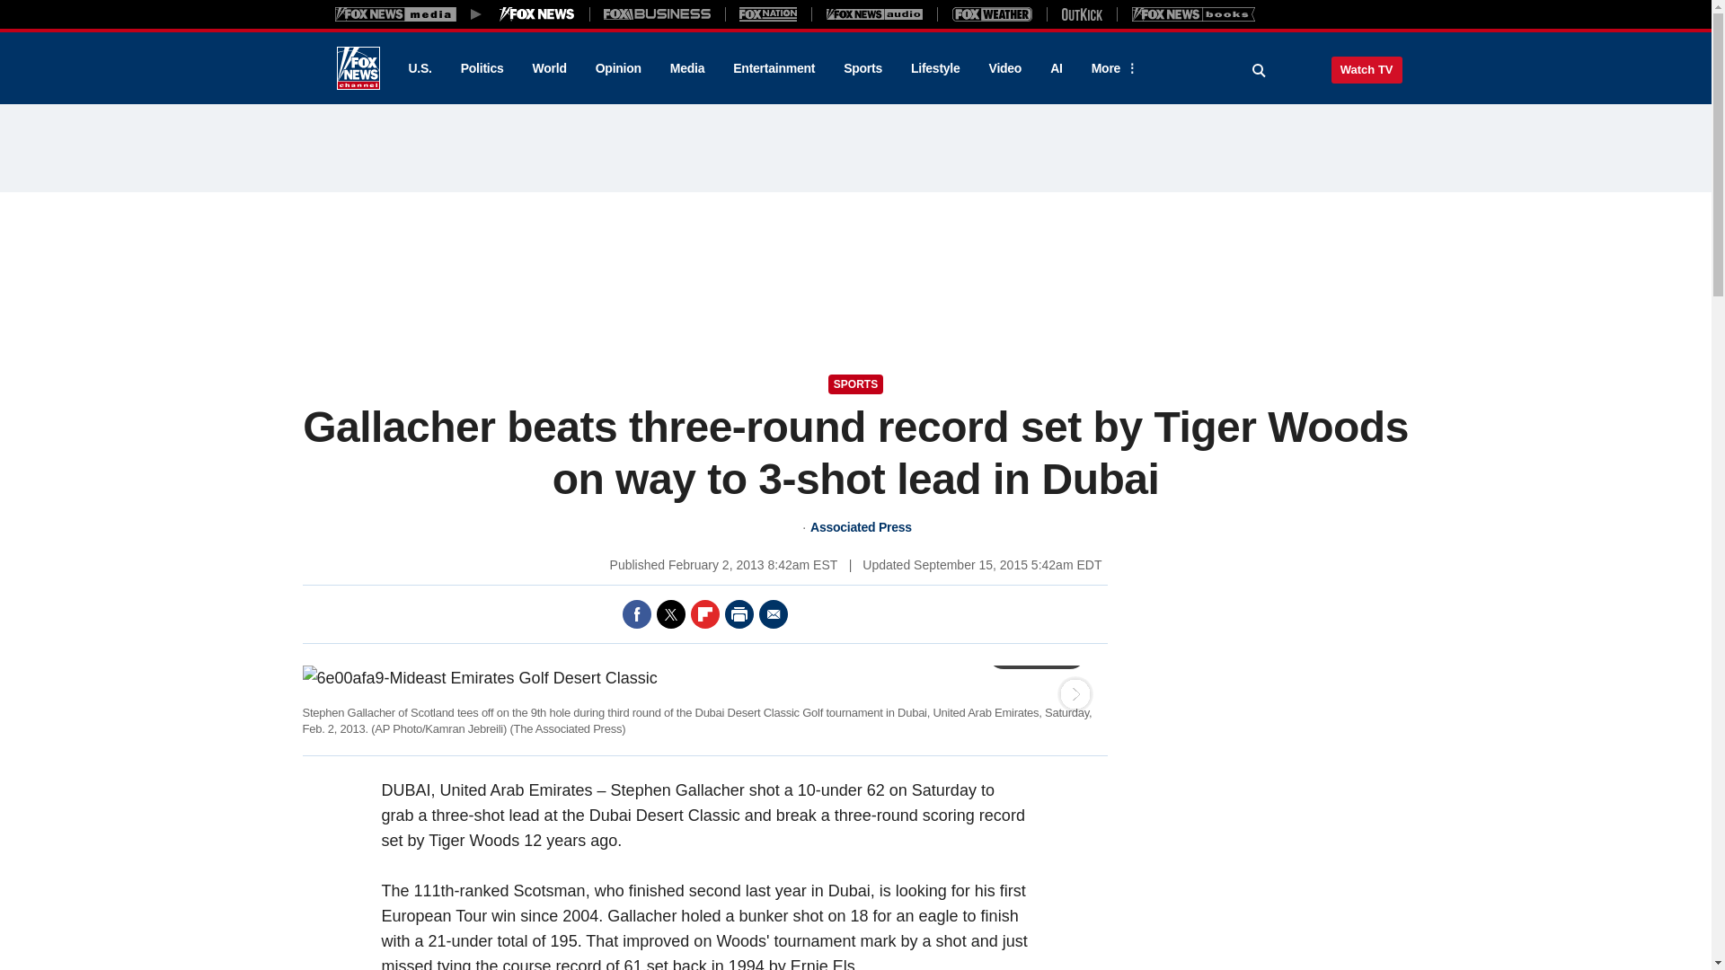 The image size is (1725, 970). I want to click on Books, so click(1193, 13).